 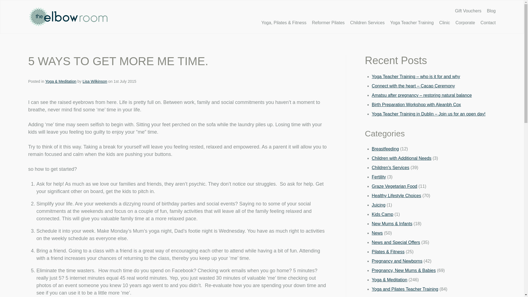 What do you see at coordinates (468, 11) in the screenshot?
I see `Gift Vouchers` at bounding box center [468, 11].